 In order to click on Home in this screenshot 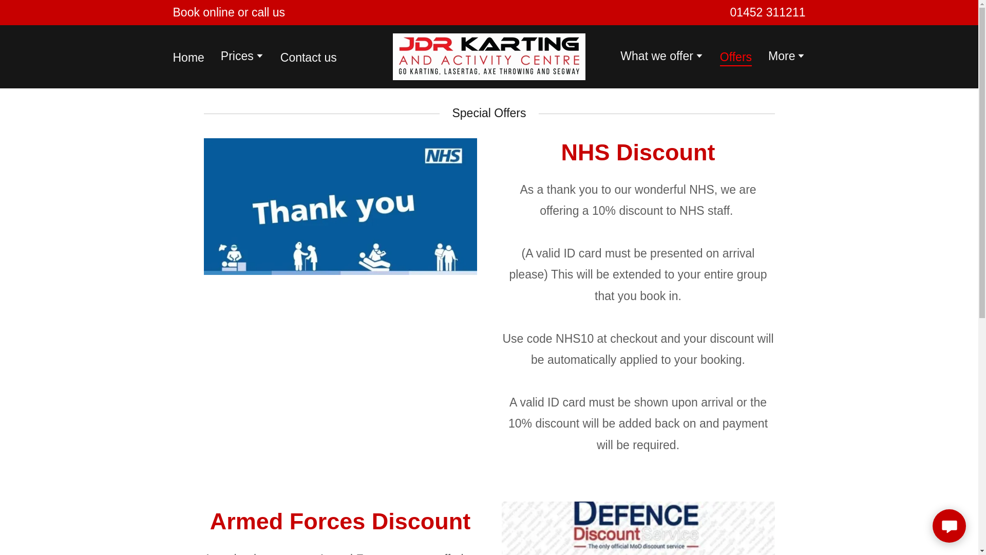, I will do `click(188, 57)`.